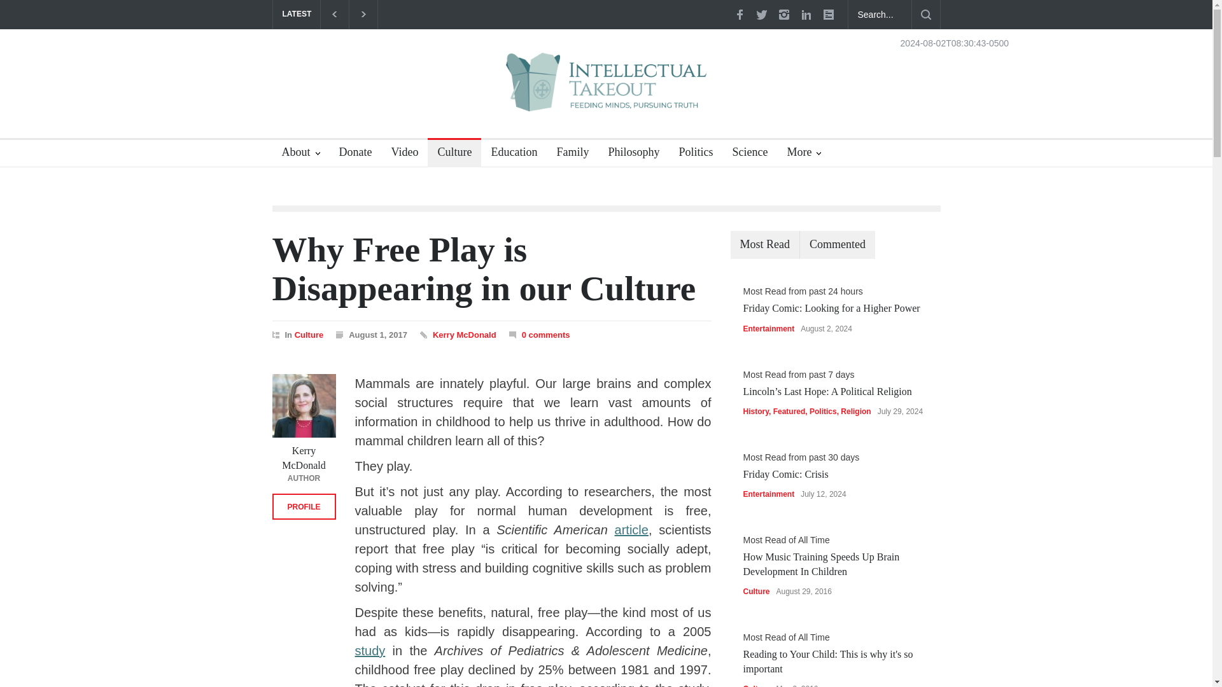 The width and height of the screenshot is (1222, 687). I want to click on Why Free Play is Disappearing in our Culture, so click(484, 268).